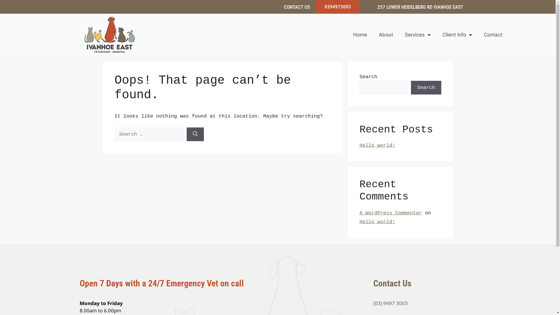 This screenshot has height=315, width=560. What do you see at coordinates (391, 213) in the screenshot?
I see `A WordPress Commenter` at bounding box center [391, 213].